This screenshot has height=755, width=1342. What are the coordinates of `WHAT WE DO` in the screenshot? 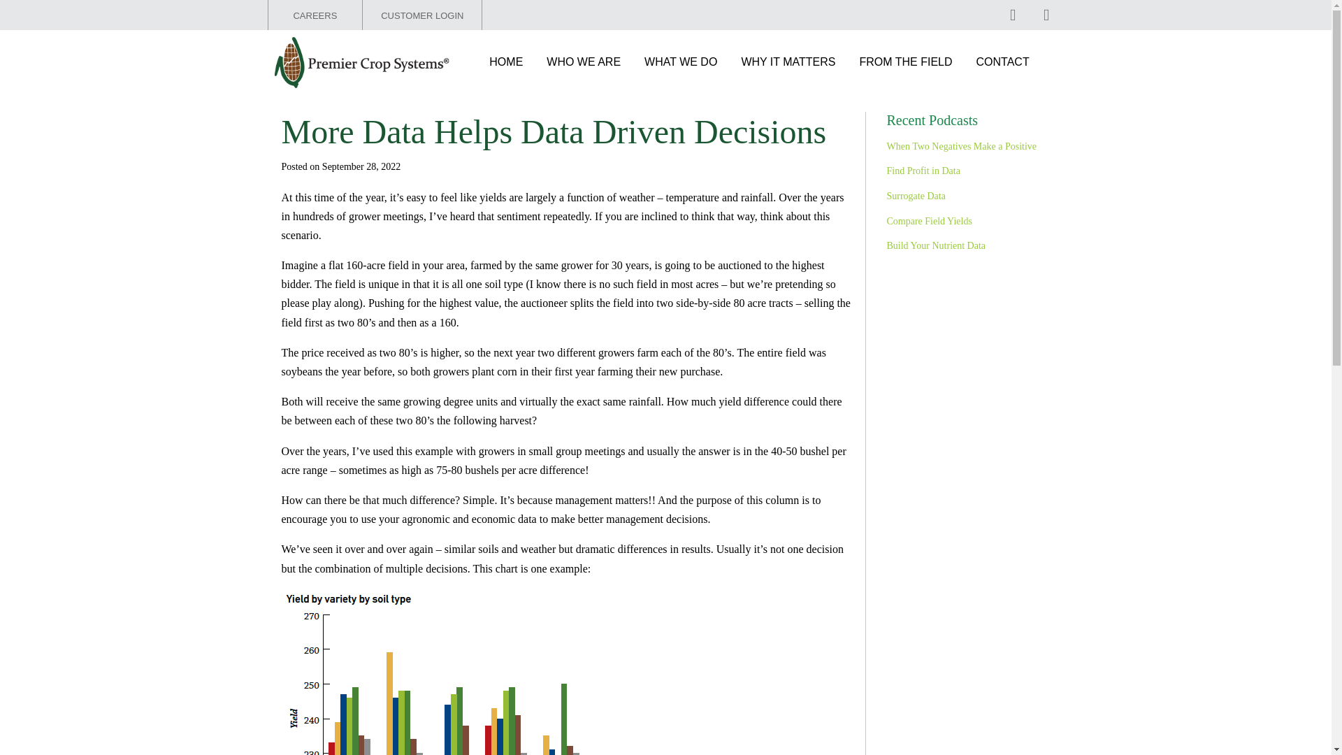 It's located at (680, 62).